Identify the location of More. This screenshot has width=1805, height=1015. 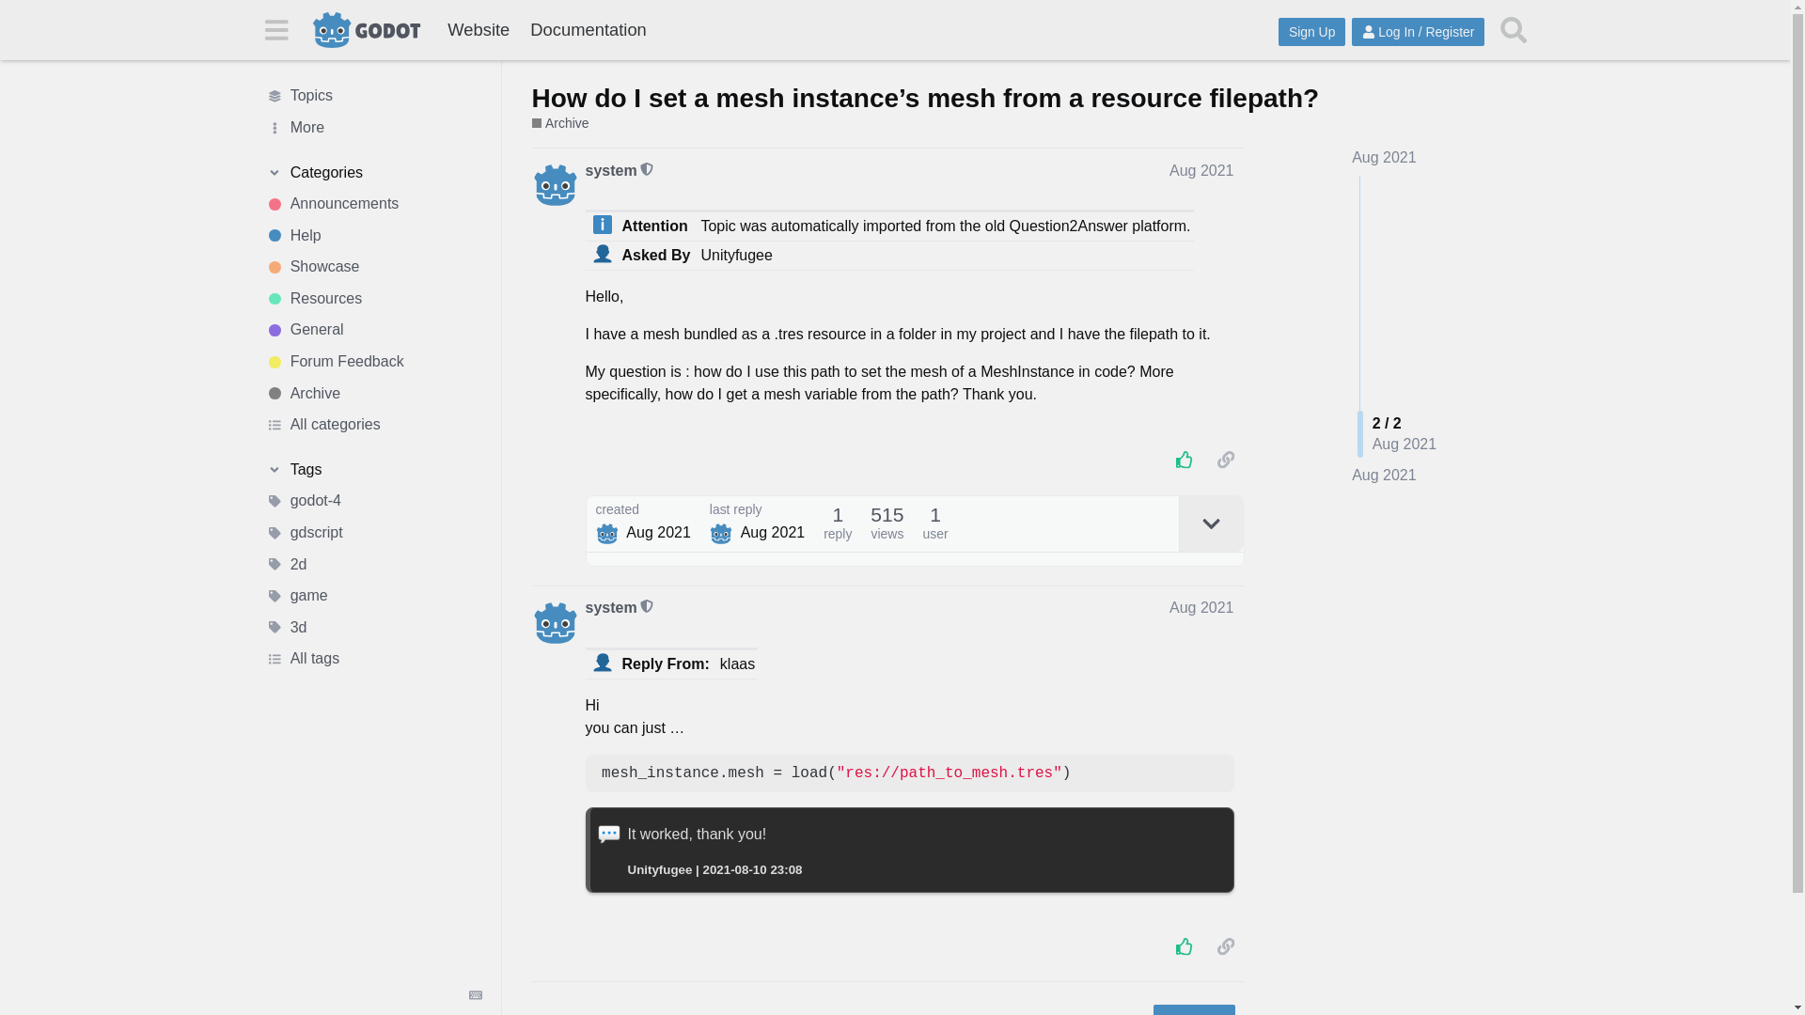
(373, 128).